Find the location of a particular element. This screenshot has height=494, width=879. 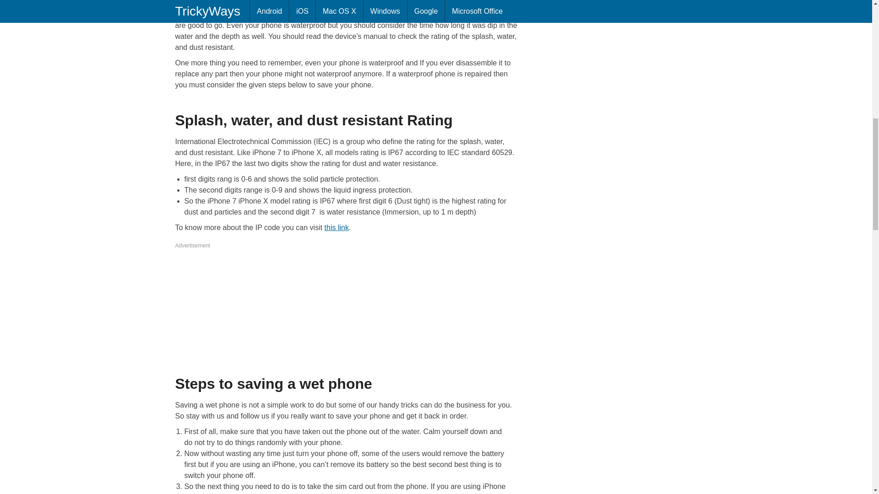

Advertisement is located at coordinates (347, 296).